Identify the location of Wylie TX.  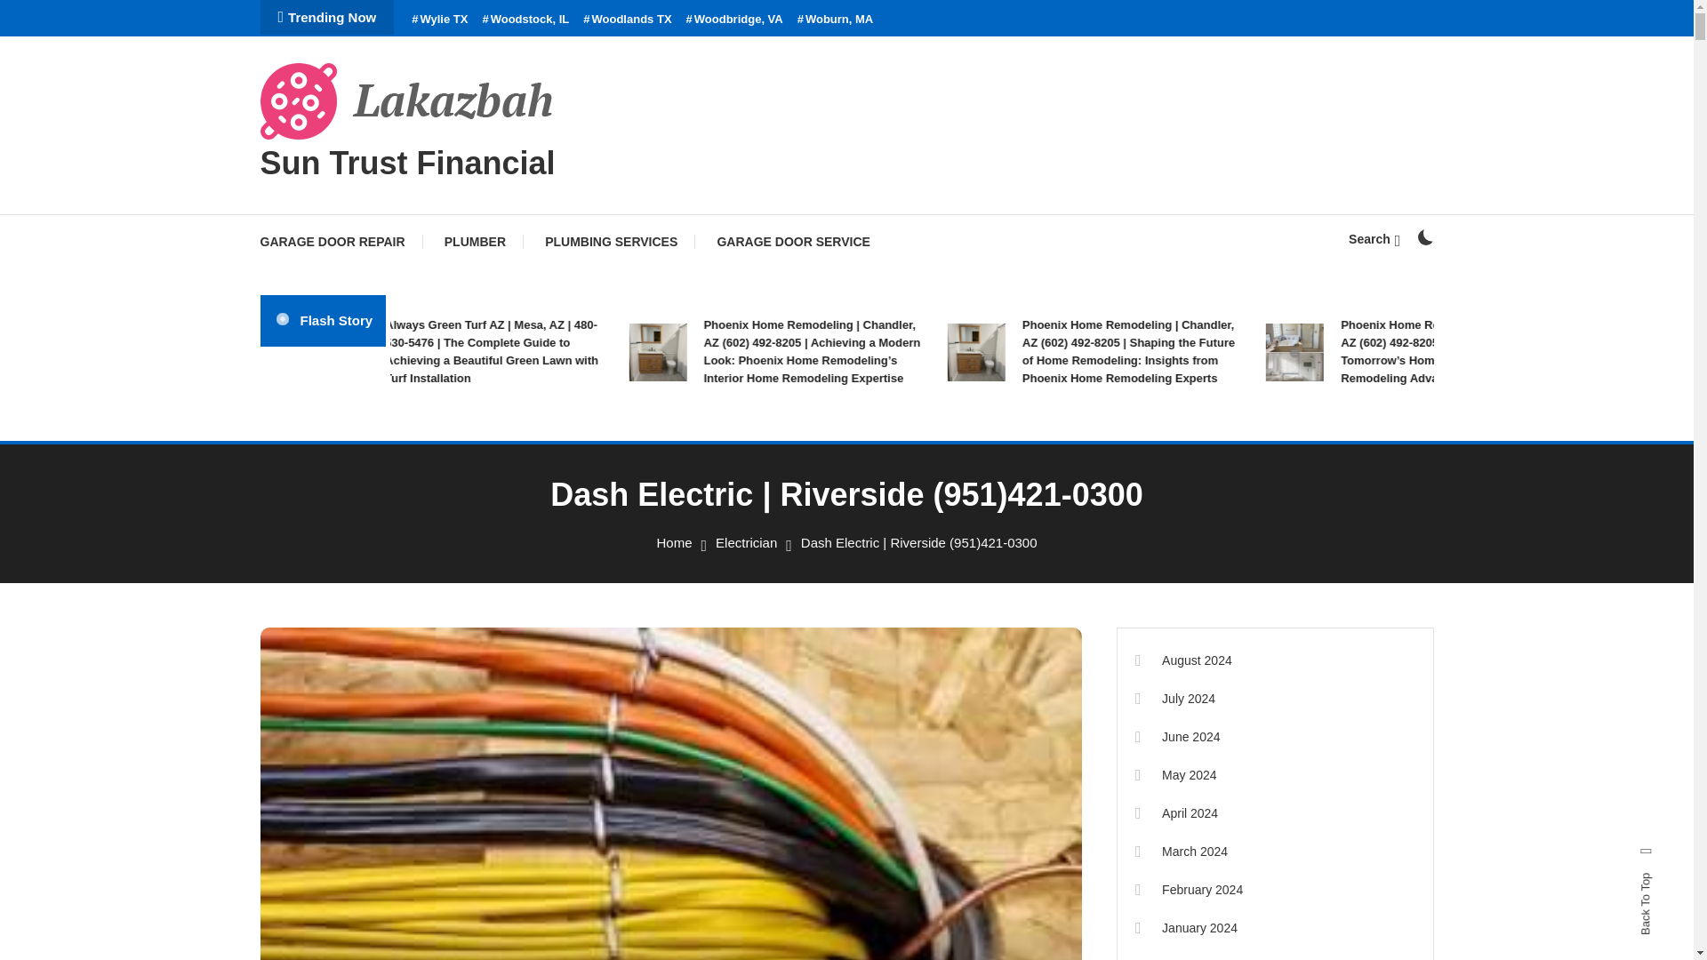
(439, 20).